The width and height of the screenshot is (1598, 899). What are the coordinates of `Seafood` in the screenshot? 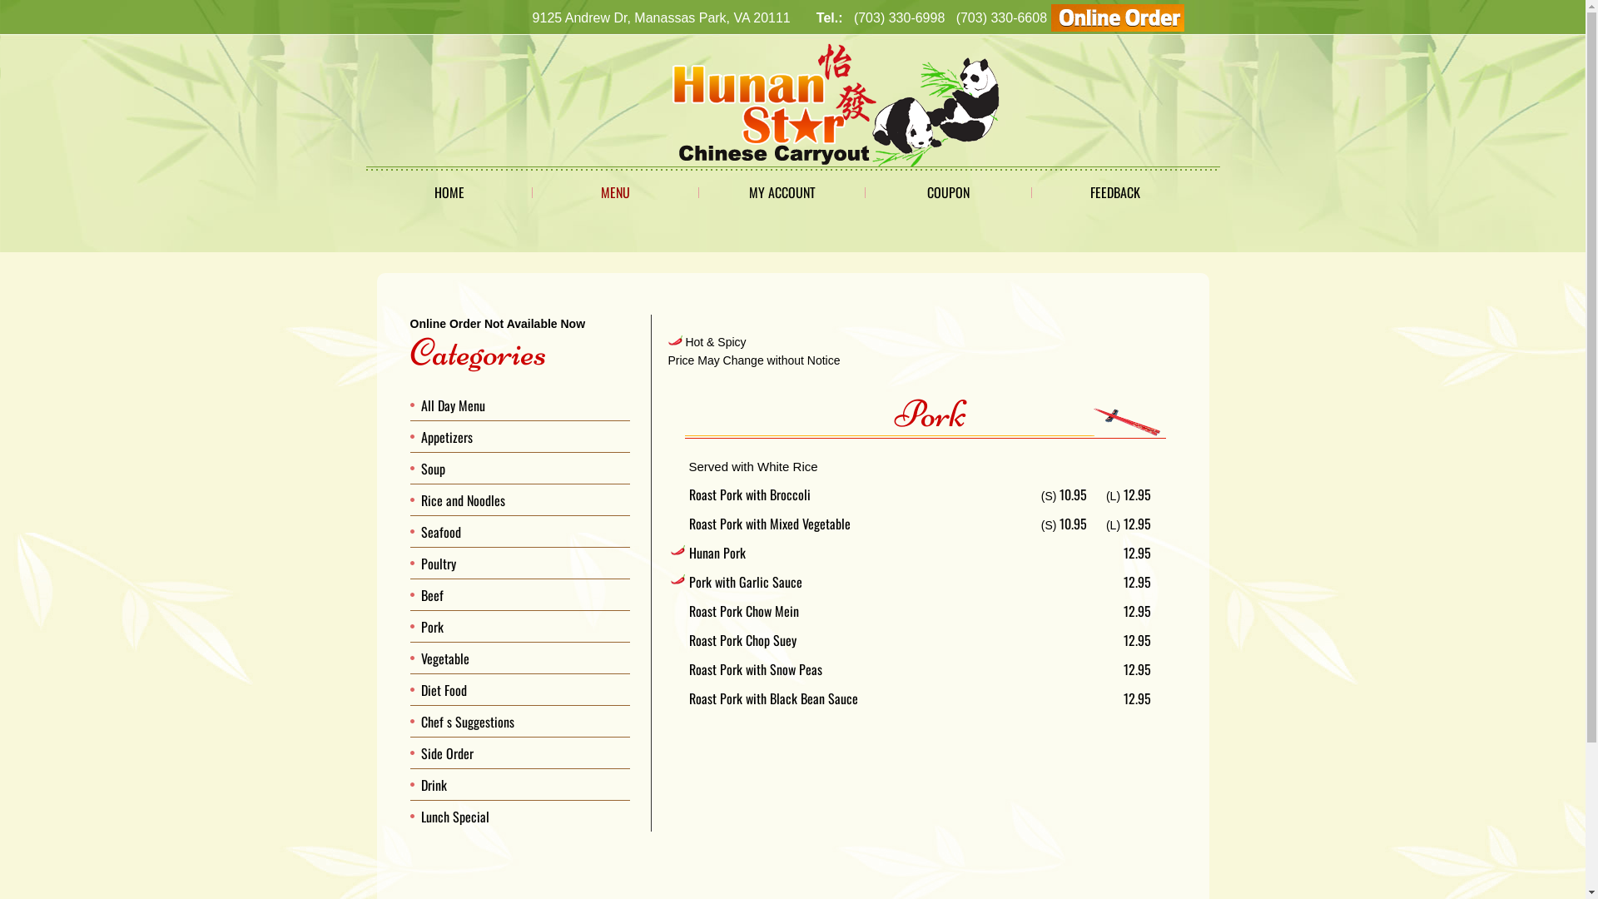 It's located at (441, 532).